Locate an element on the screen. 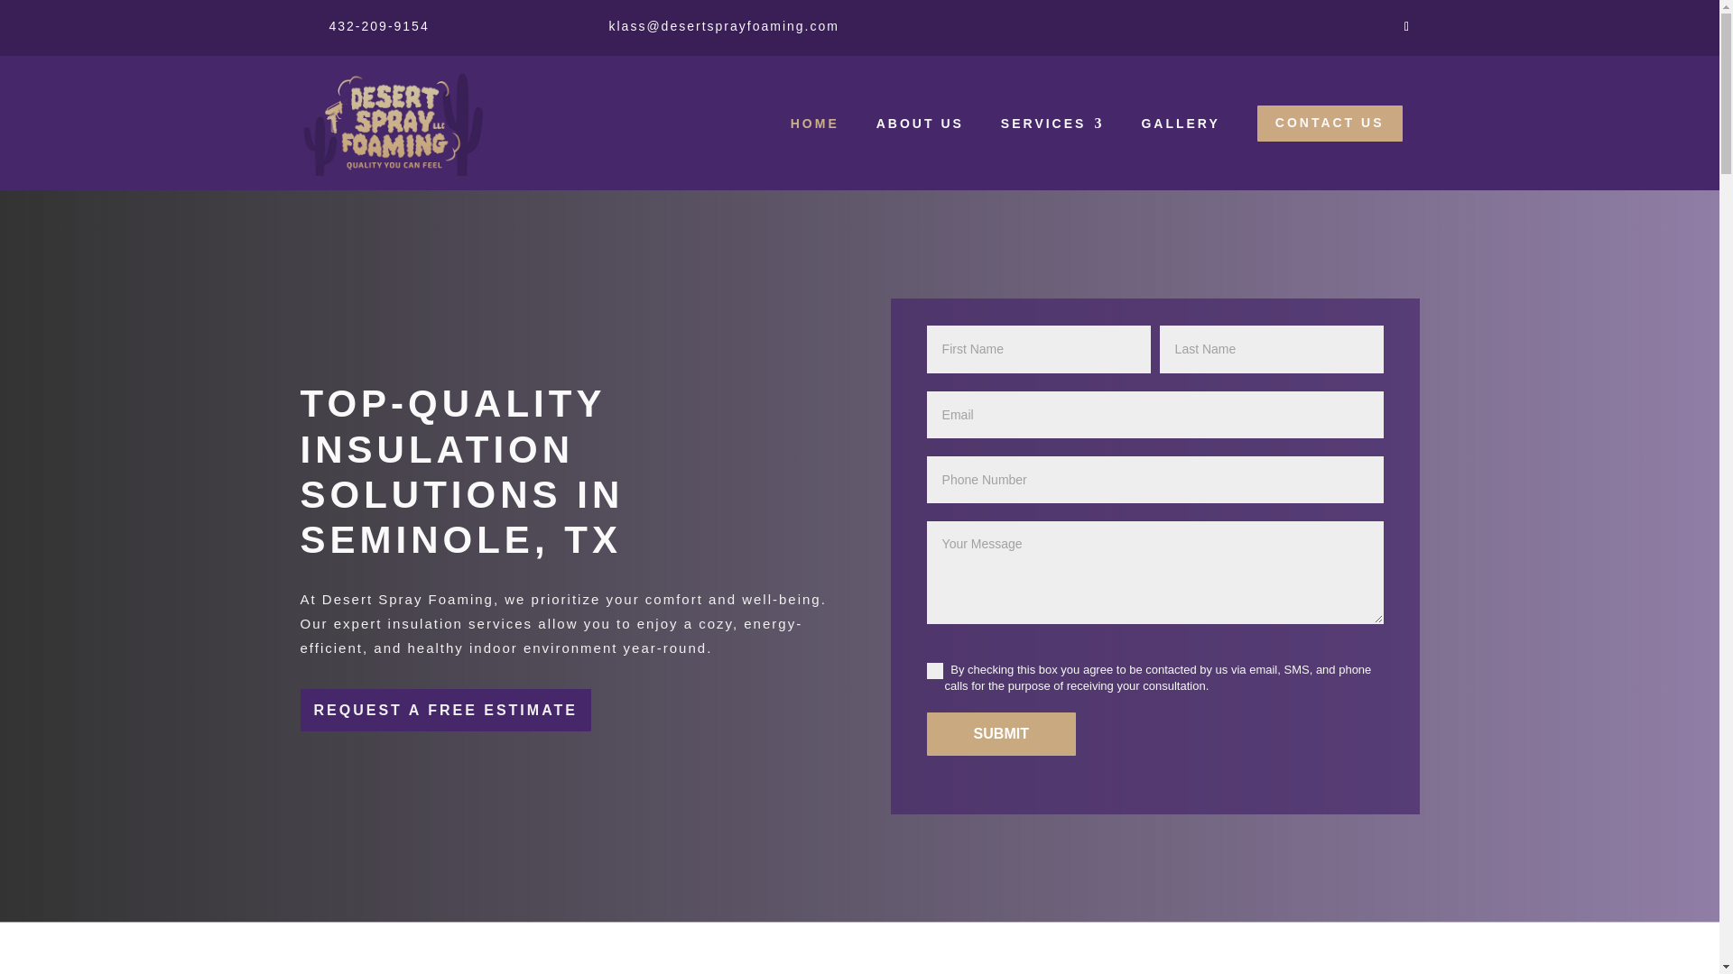 The height and width of the screenshot is (974, 1733). CONTACT US is located at coordinates (1330, 123).